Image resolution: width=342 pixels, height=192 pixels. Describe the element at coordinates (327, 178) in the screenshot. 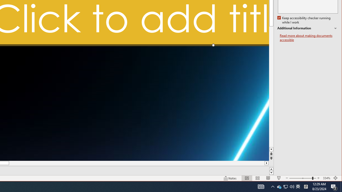

I see `Zoom 334%` at that location.